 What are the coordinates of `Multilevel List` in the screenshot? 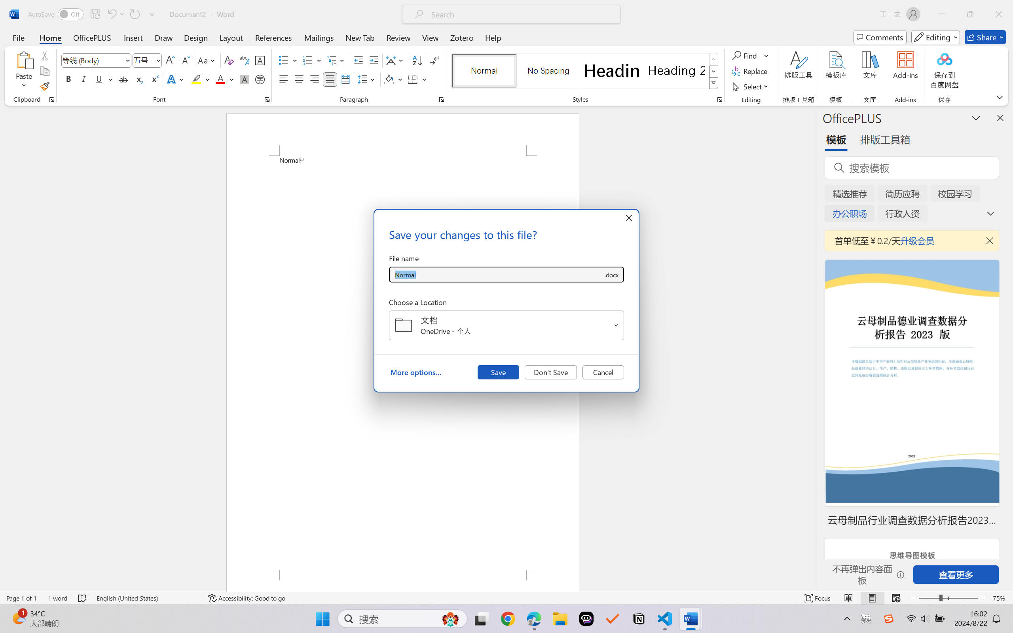 It's located at (336, 60).